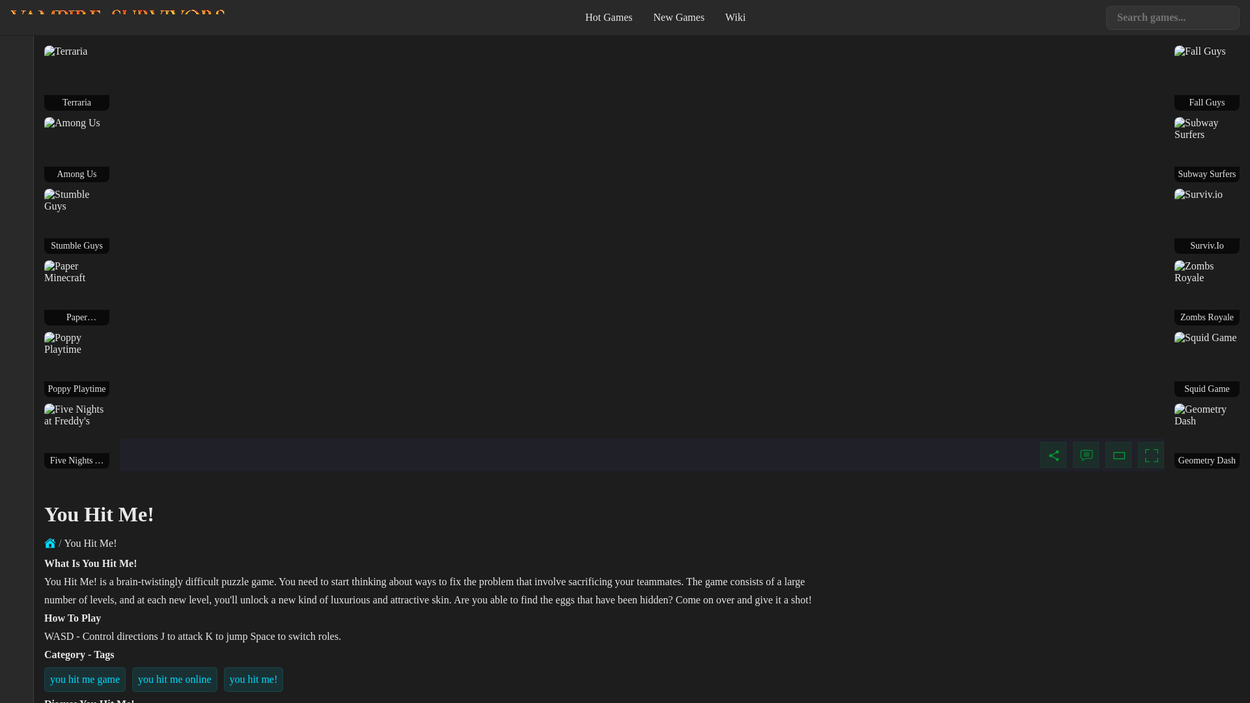 This screenshot has height=703, width=1250. What do you see at coordinates (1207, 78) in the screenshot?
I see `Fall Guys` at bounding box center [1207, 78].